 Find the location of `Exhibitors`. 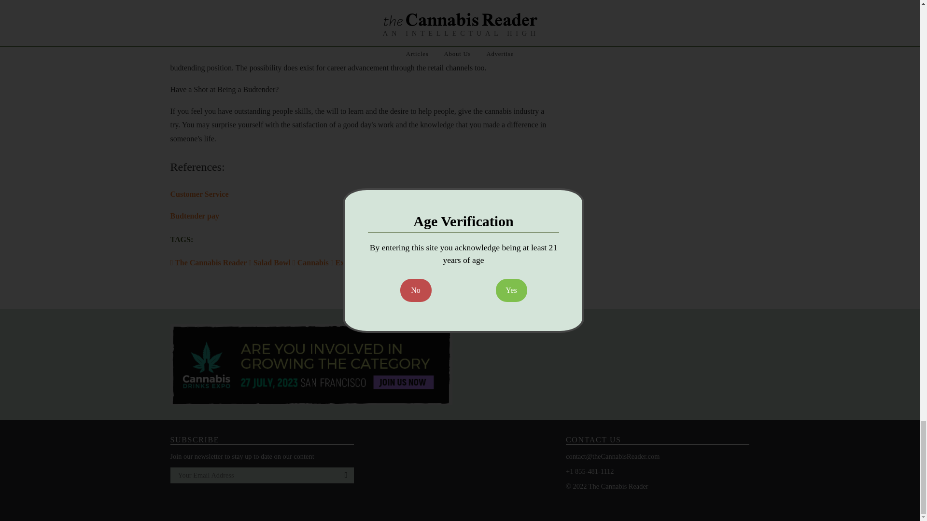

Exhibitors is located at coordinates (350, 262).